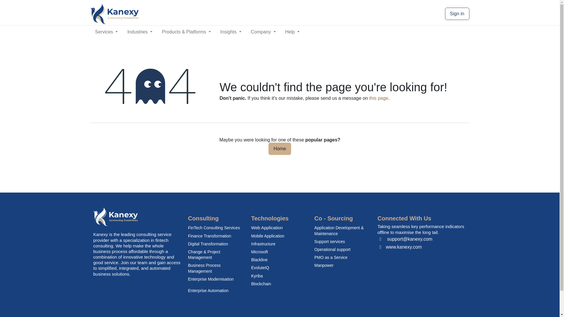 The width and height of the screenshot is (564, 317). Describe the element at coordinates (115, 14) in the screenshot. I see `My Website` at that location.